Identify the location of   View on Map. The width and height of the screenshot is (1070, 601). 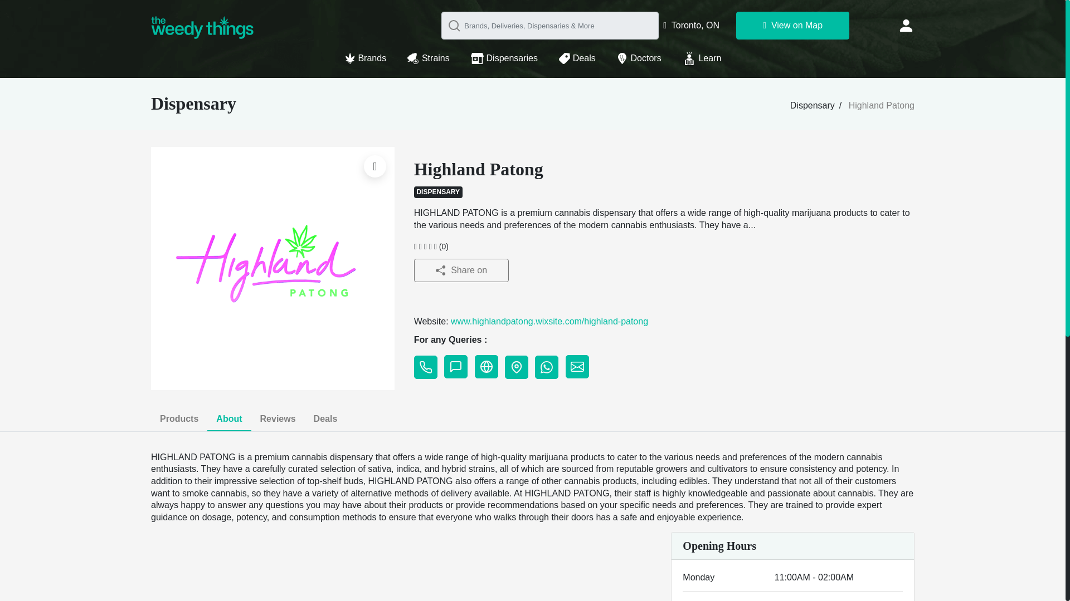
(792, 26).